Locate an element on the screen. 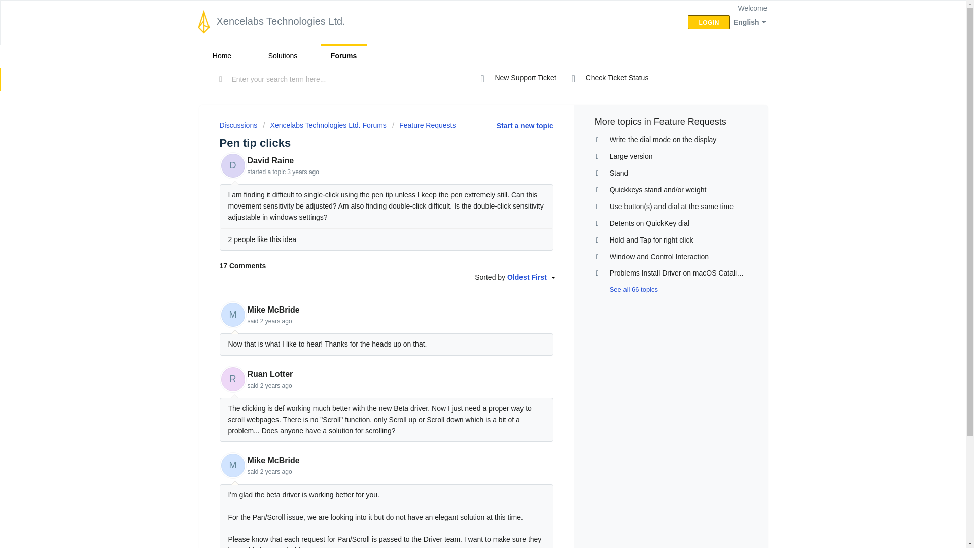  Check ticket status is located at coordinates (610, 78).